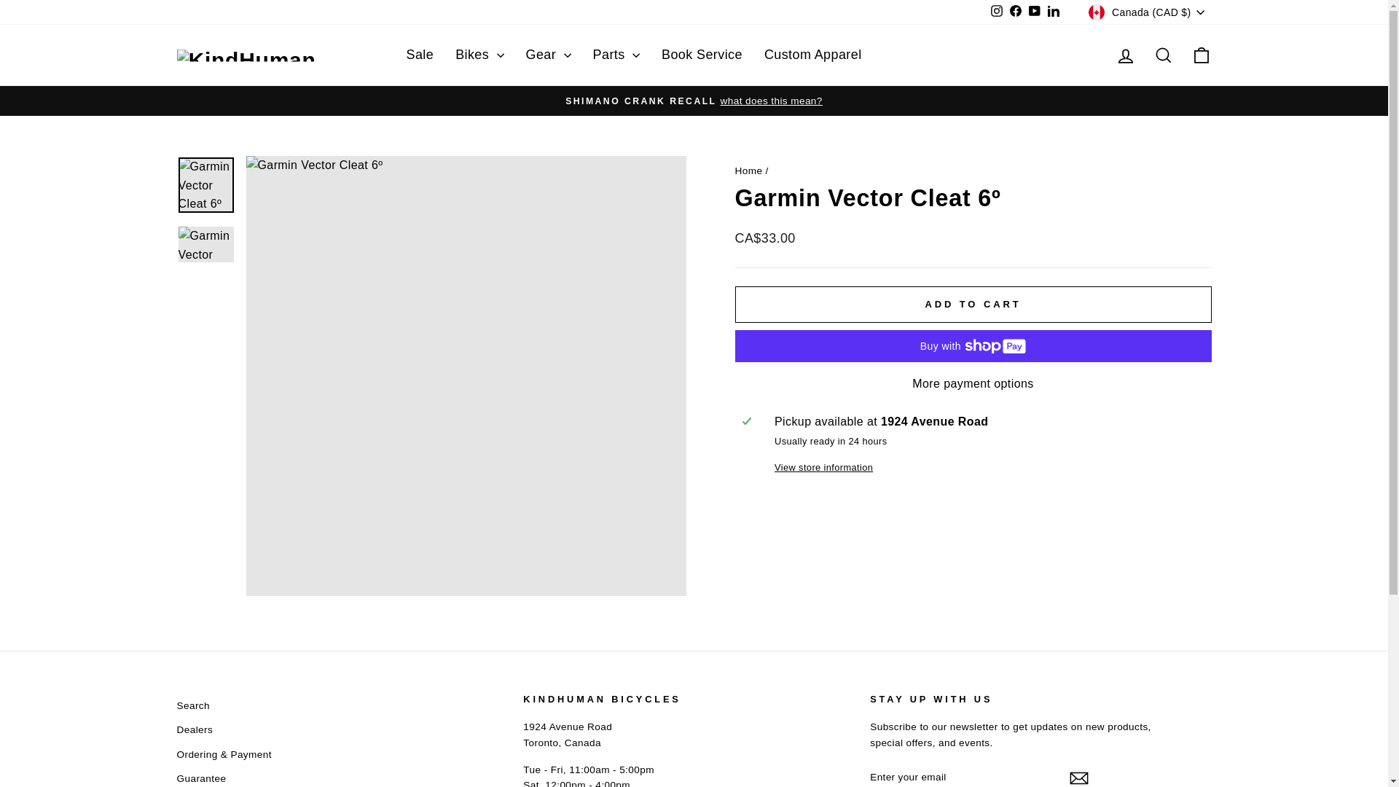  Describe the element at coordinates (748, 171) in the screenshot. I see `Home` at that location.